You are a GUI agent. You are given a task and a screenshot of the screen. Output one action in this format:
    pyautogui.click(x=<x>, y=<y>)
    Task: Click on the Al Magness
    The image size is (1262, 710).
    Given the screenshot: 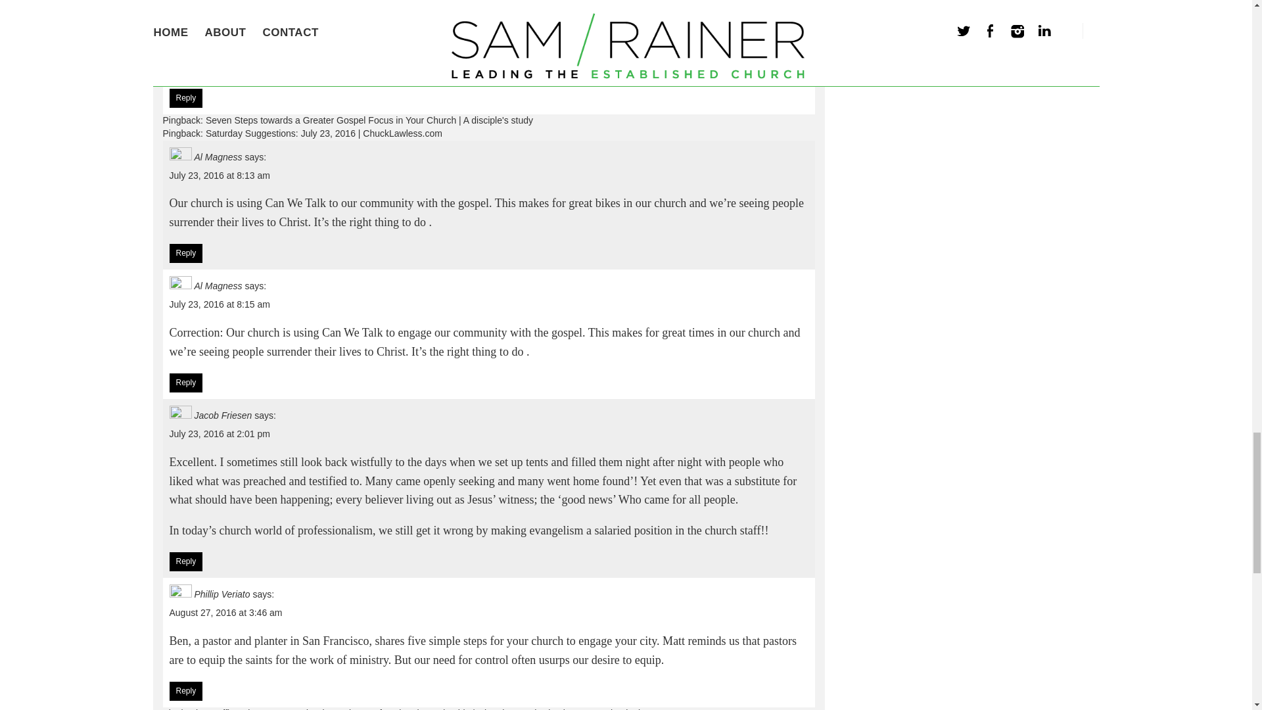 What is the action you would take?
    pyautogui.click(x=218, y=285)
    